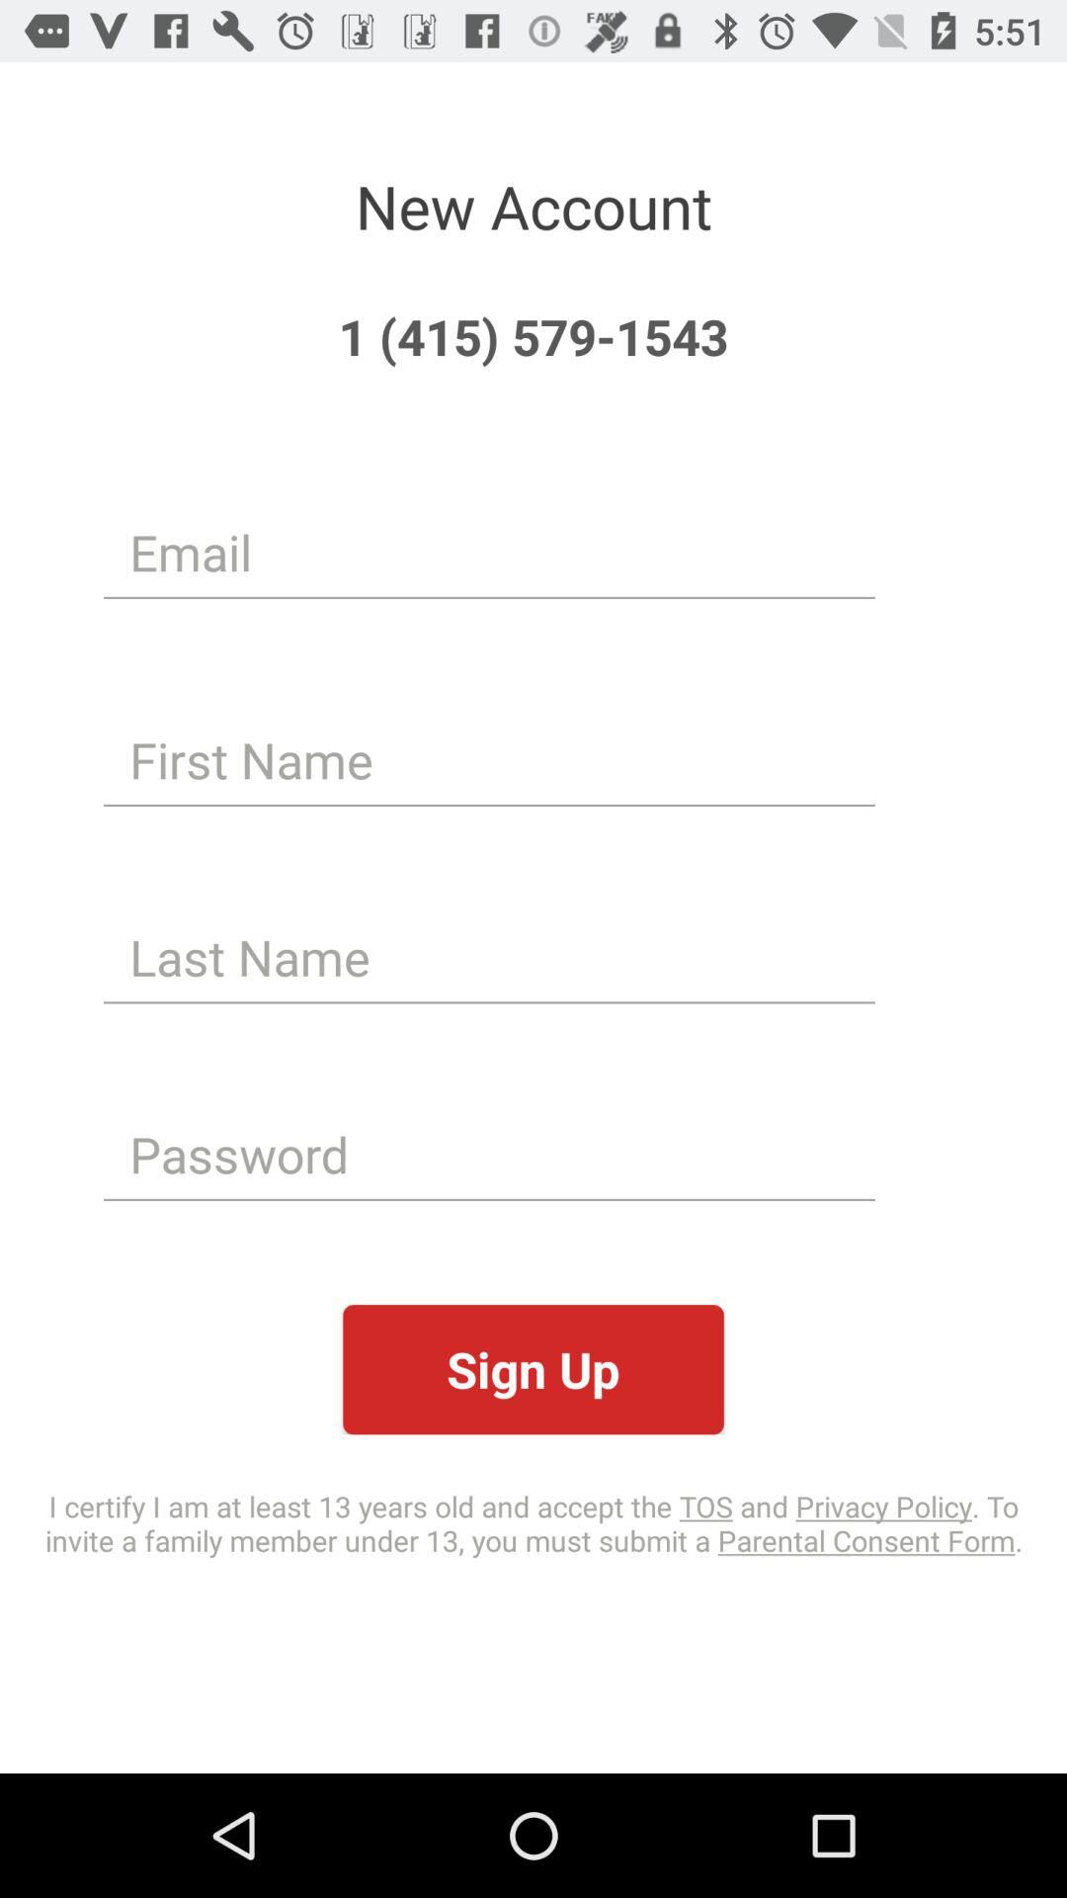 Image resolution: width=1067 pixels, height=1898 pixels. I want to click on select the item below the sign up, so click(533, 1522).